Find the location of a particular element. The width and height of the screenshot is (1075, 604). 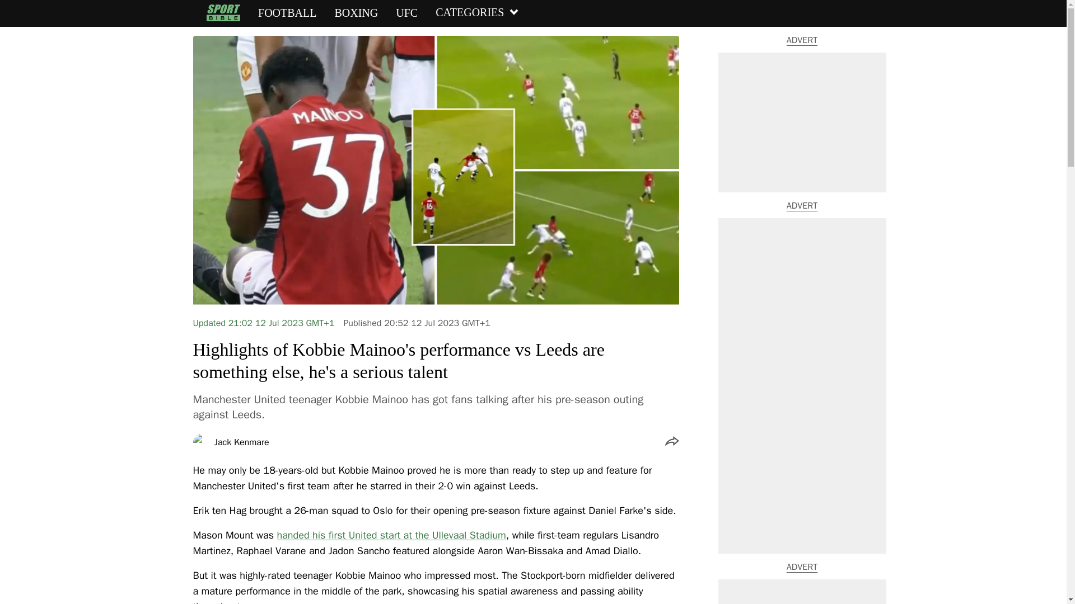

UFC is located at coordinates (406, 13).